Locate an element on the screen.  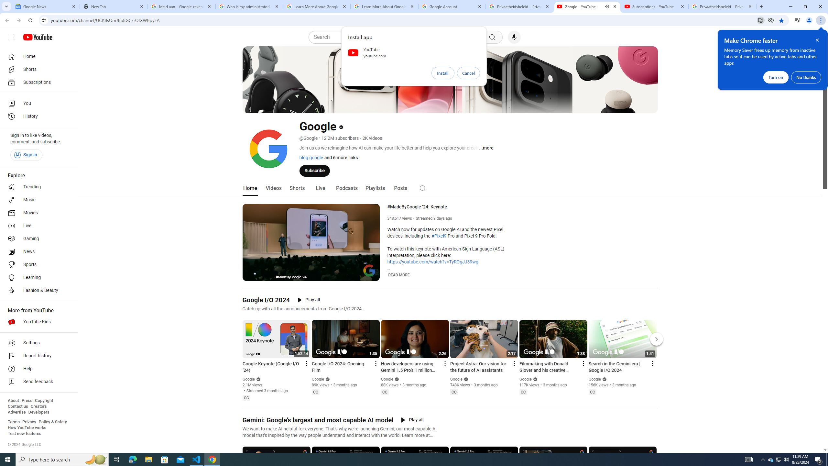
Subscriptions is located at coordinates (37, 82).